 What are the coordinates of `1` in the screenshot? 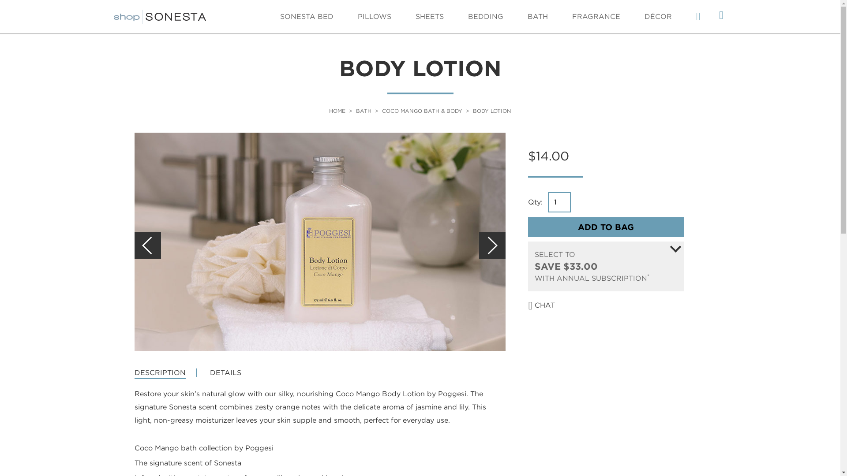 It's located at (374, 16).